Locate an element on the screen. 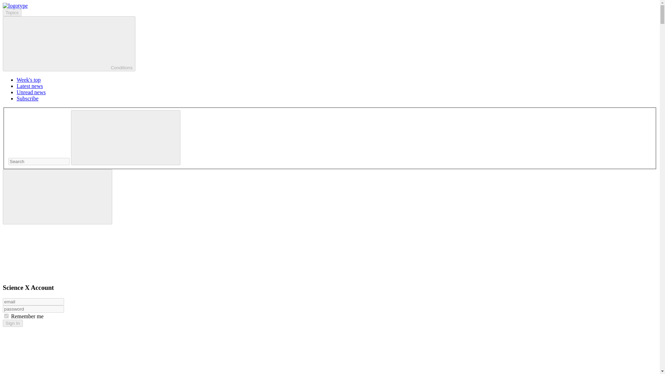  Topics is located at coordinates (12, 12).